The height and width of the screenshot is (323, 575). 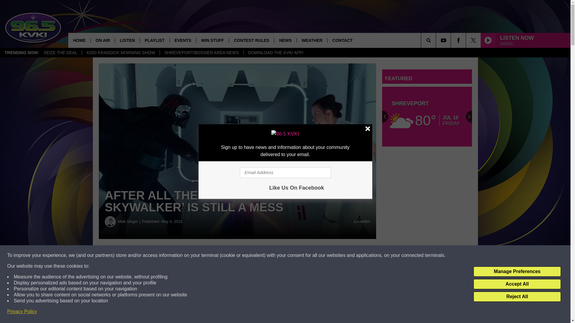 What do you see at coordinates (212, 40) in the screenshot?
I see `WIN STUFF` at bounding box center [212, 40].